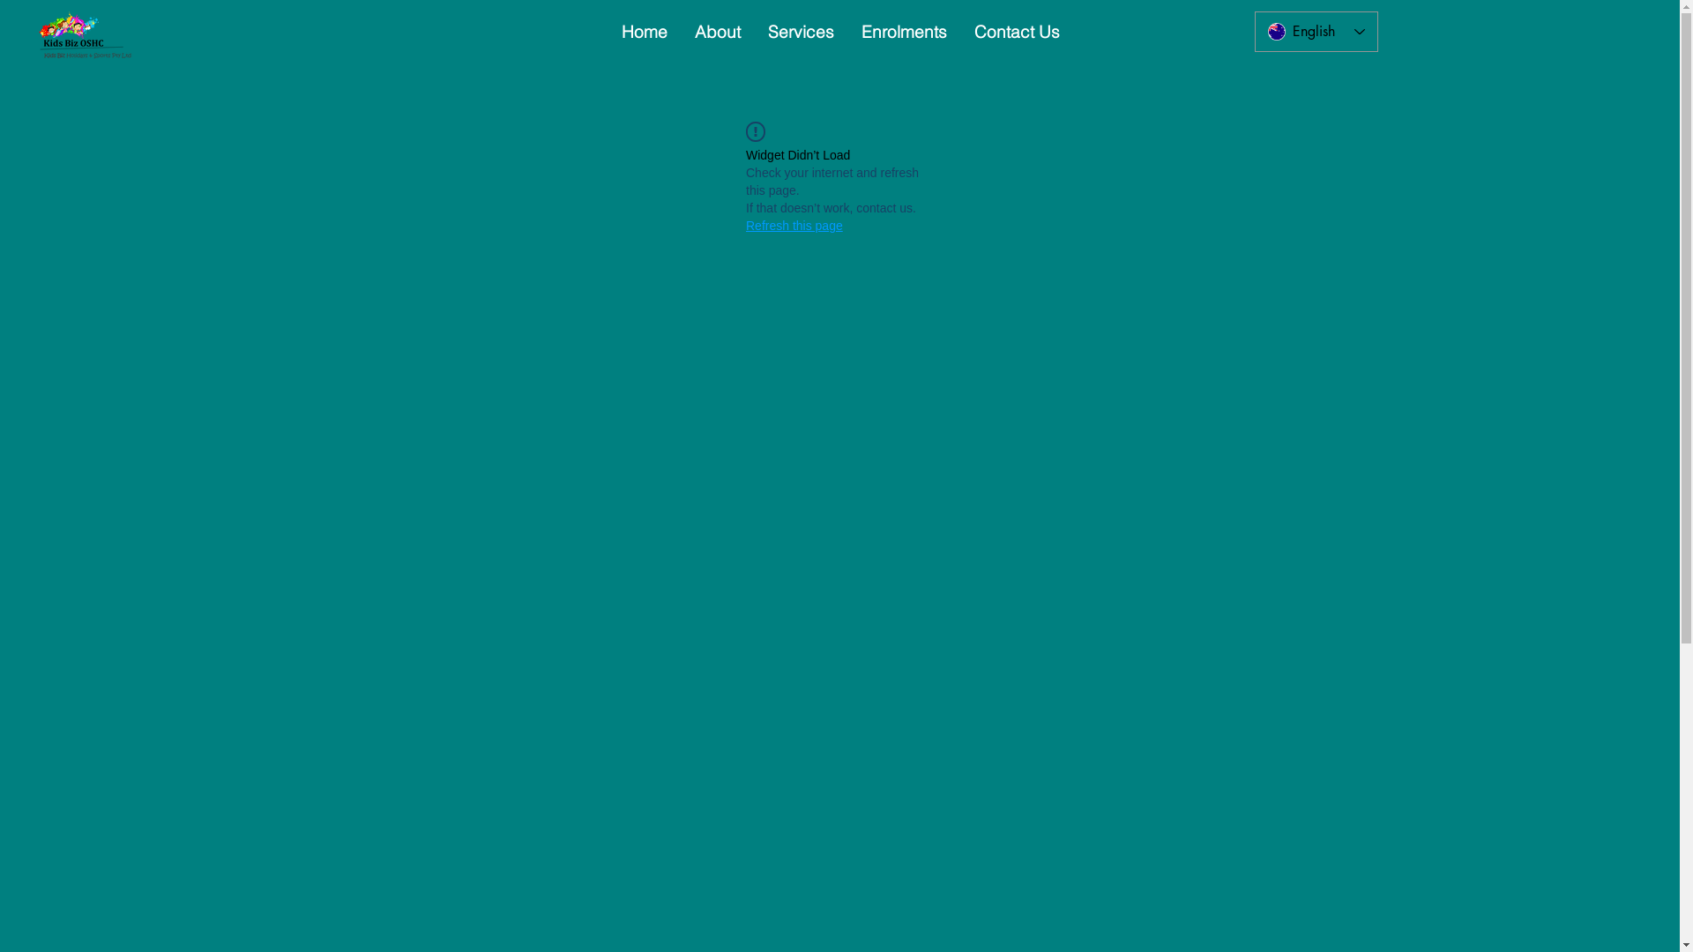 Image resolution: width=1693 pixels, height=952 pixels. I want to click on Enrolments, so click(903, 32).